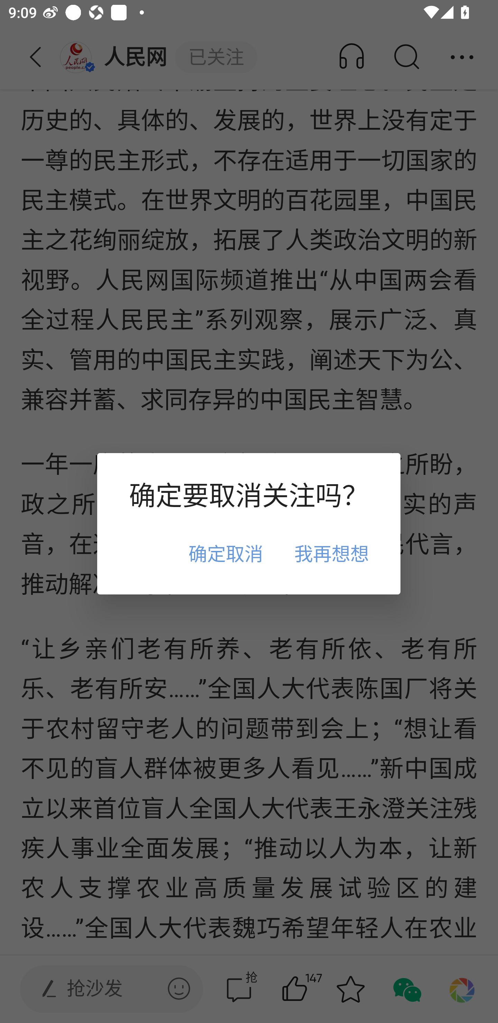  What do you see at coordinates (225, 553) in the screenshot?
I see `确定取消` at bounding box center [225, 553].